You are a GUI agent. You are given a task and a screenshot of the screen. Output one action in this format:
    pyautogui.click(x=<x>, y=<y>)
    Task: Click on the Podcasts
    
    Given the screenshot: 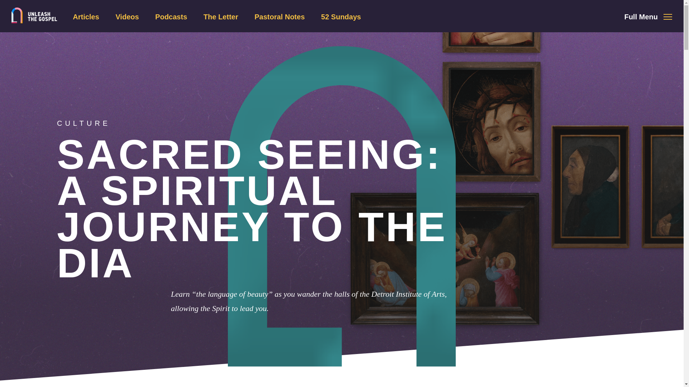 What is the action you would take?
    pyautogui.click(x=172, y=16)
    